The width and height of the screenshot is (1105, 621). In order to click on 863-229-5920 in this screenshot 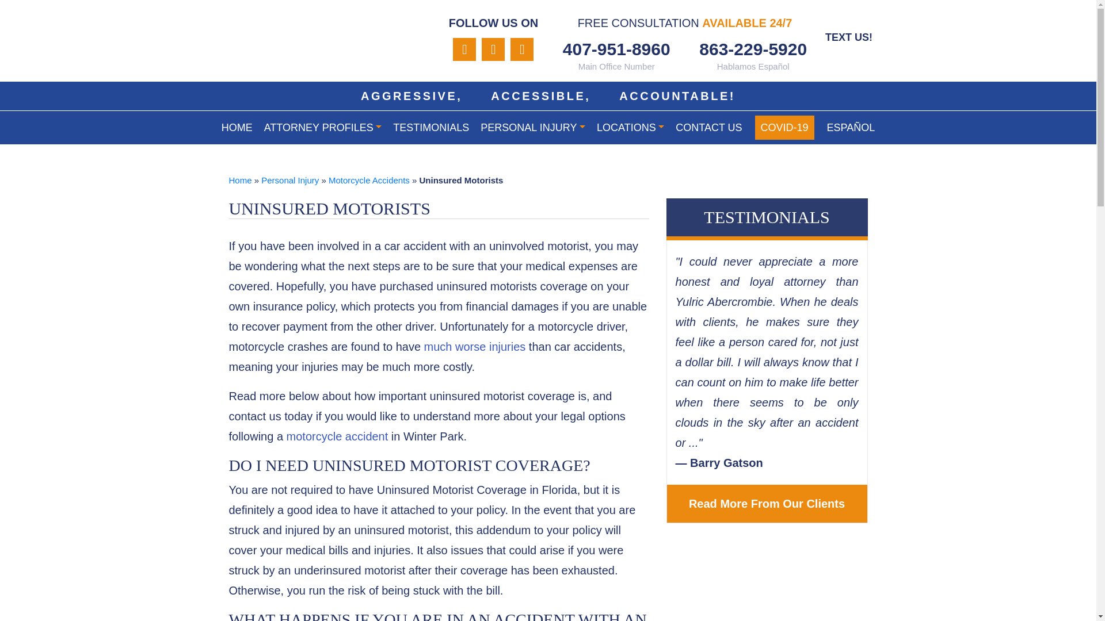, I will do `click(753, 49)`.